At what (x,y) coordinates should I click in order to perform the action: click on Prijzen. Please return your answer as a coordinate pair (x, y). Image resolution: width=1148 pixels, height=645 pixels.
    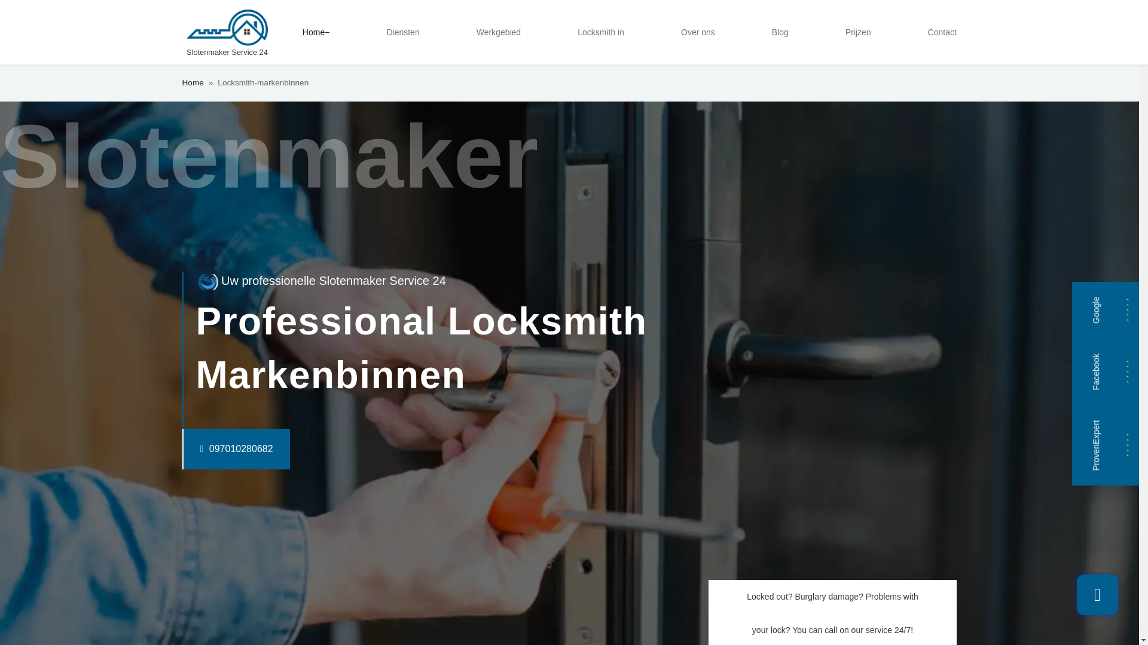
    Looking at the image, I should click on (857, 32).